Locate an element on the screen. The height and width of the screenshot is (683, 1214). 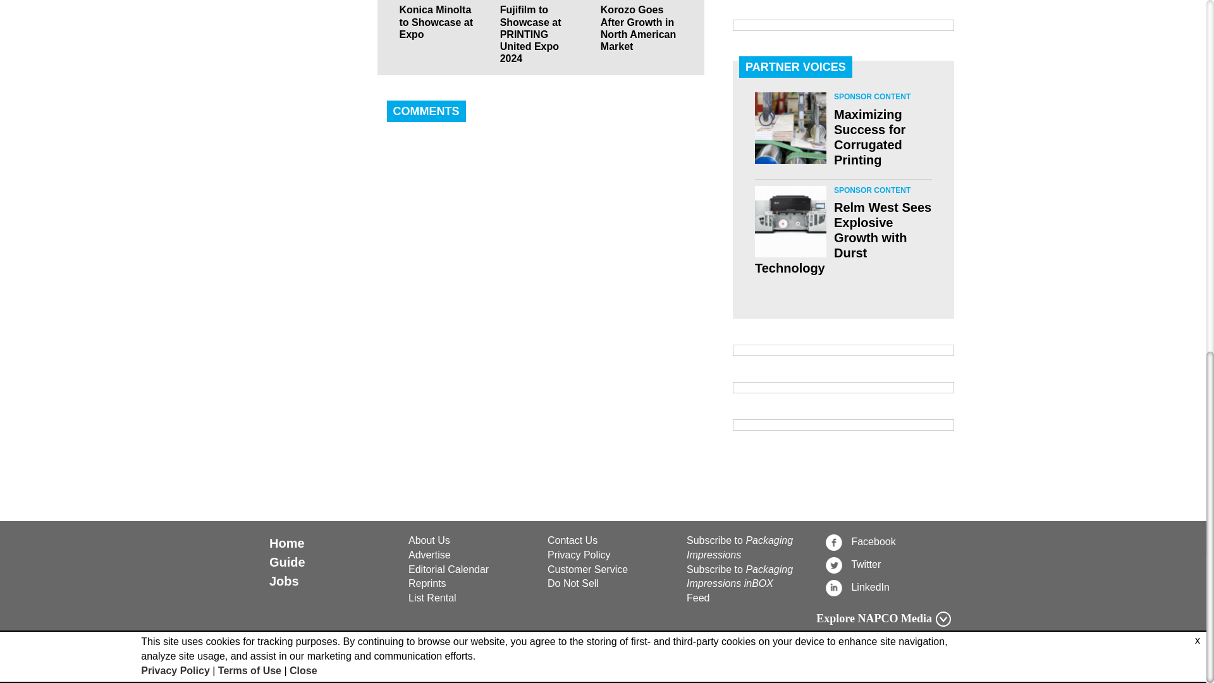
Opens in a new window is located at coordinates (610, 569).